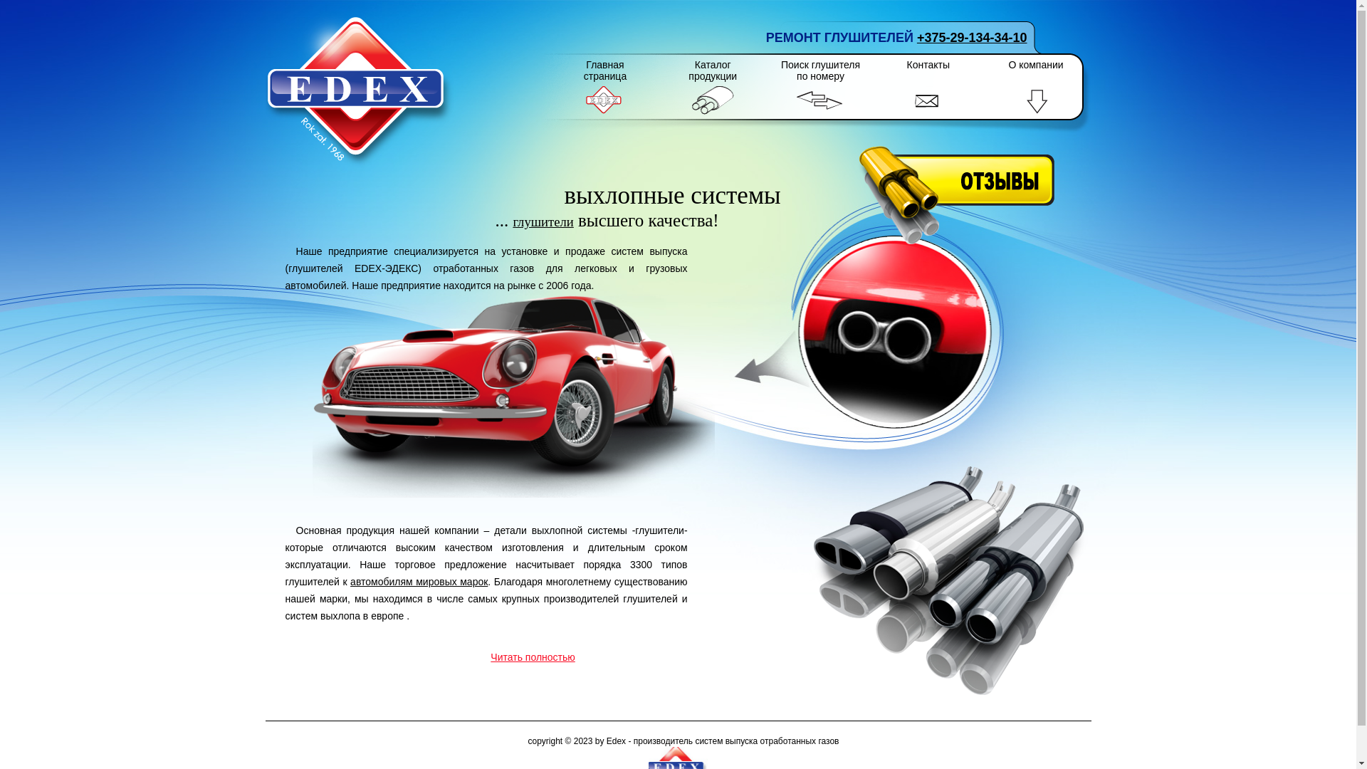 This screenshot has height=769, width=1367. What do you see at coordinates (360, 91) in the screenshot?
I see `Edex` at bounding box center [360, 91].